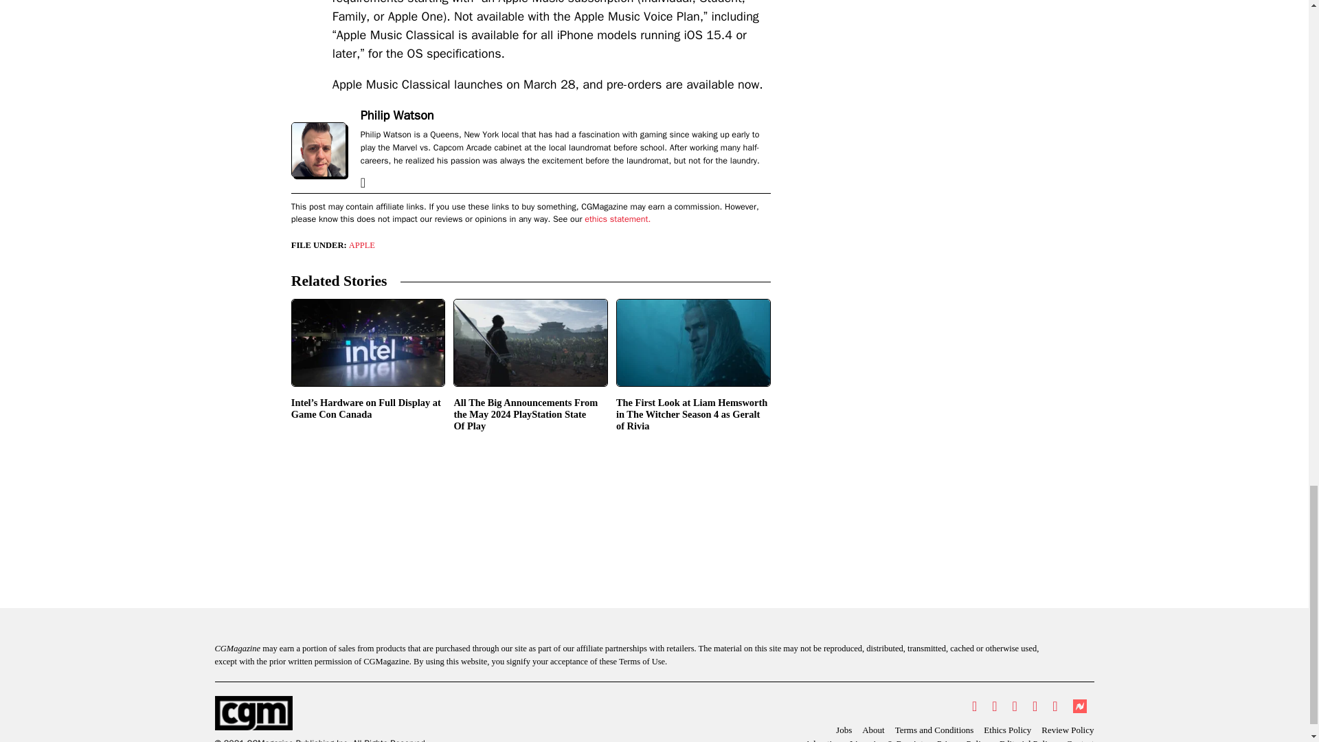  I want to click on NewsBreak, so click(1079, 706).